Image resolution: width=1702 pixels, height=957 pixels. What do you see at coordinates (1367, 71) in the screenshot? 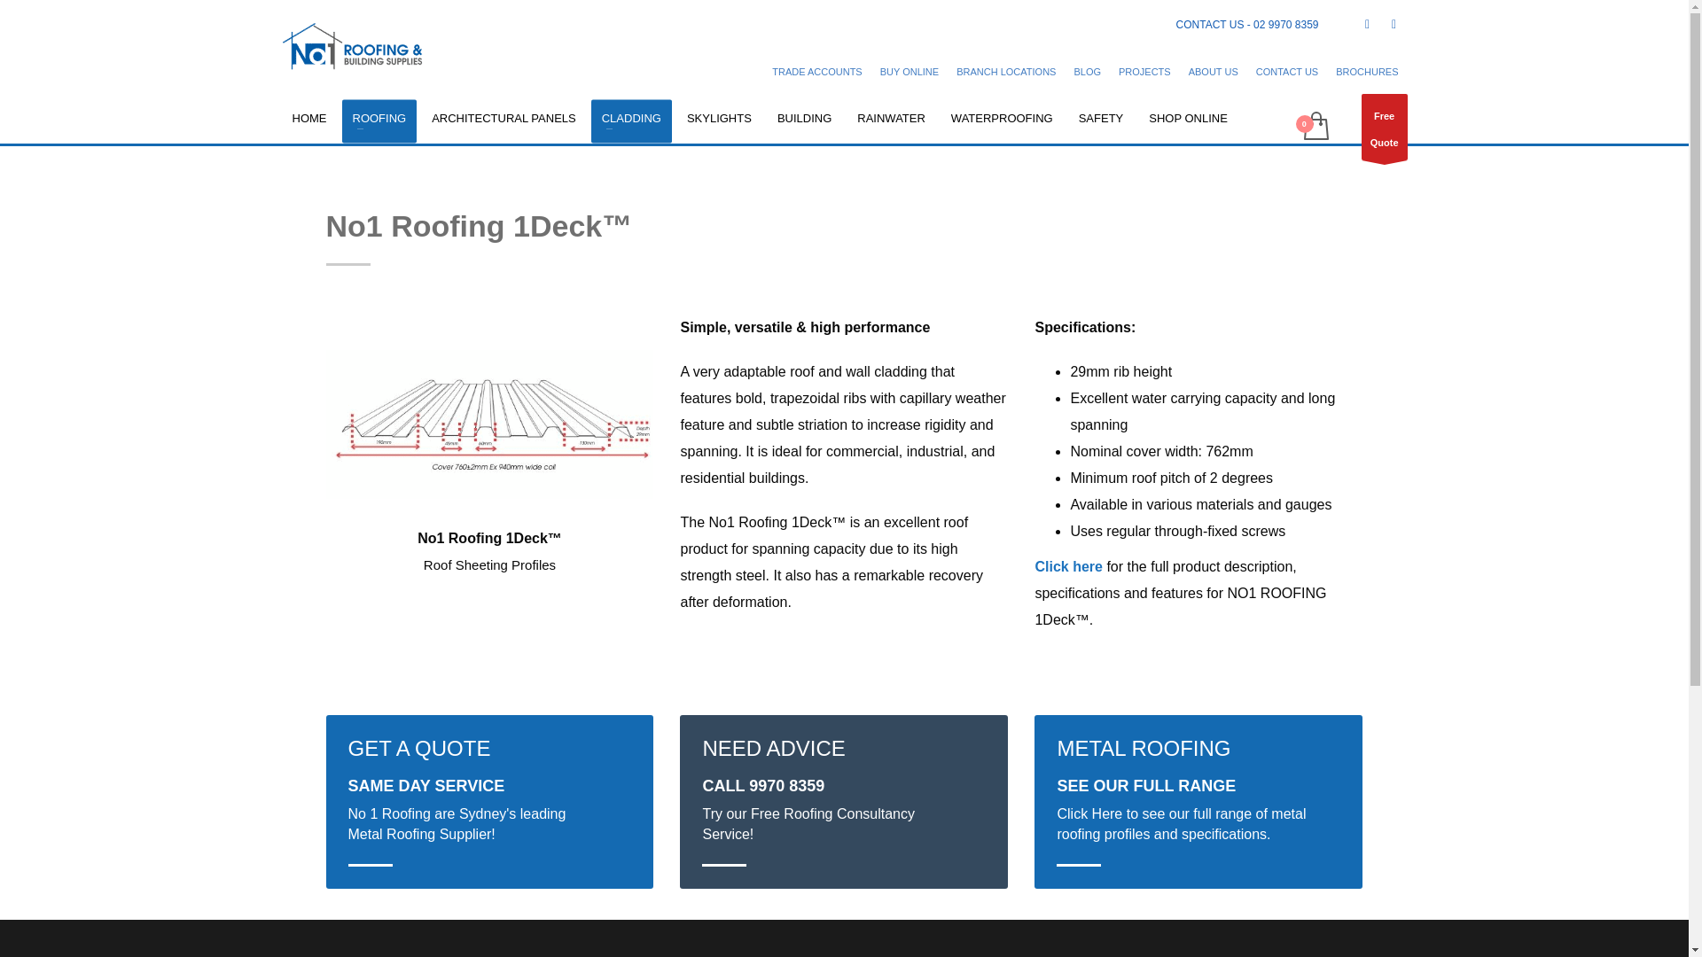
I see `BROCHURES` at bounding box center [1367, 71].